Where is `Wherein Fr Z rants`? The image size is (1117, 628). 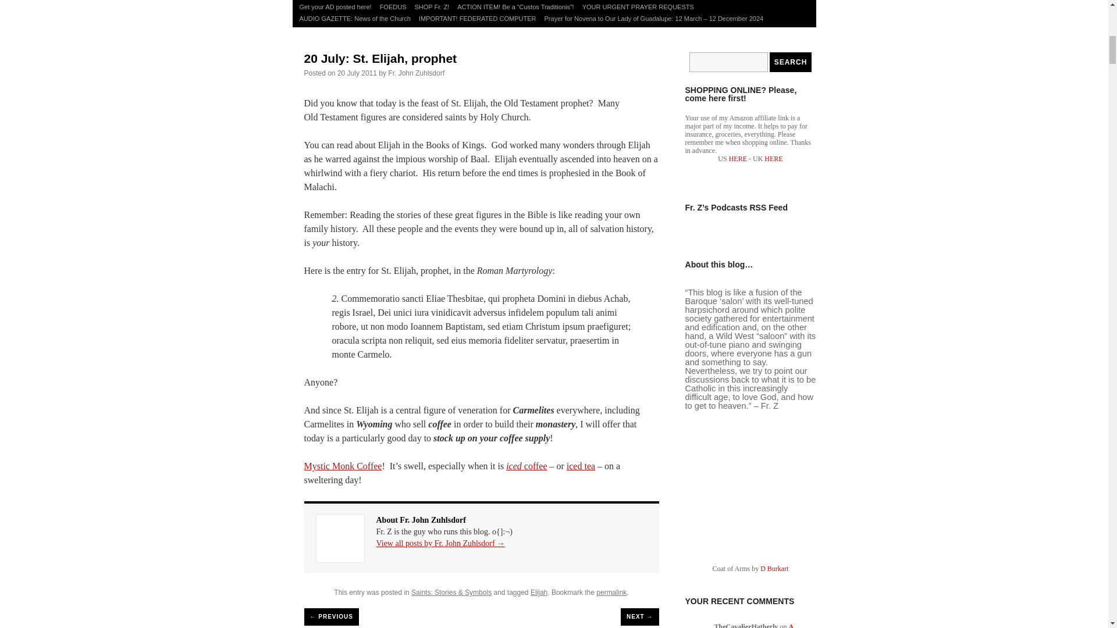 Wherein Fr Z rants is located at coordinates (635, 1).